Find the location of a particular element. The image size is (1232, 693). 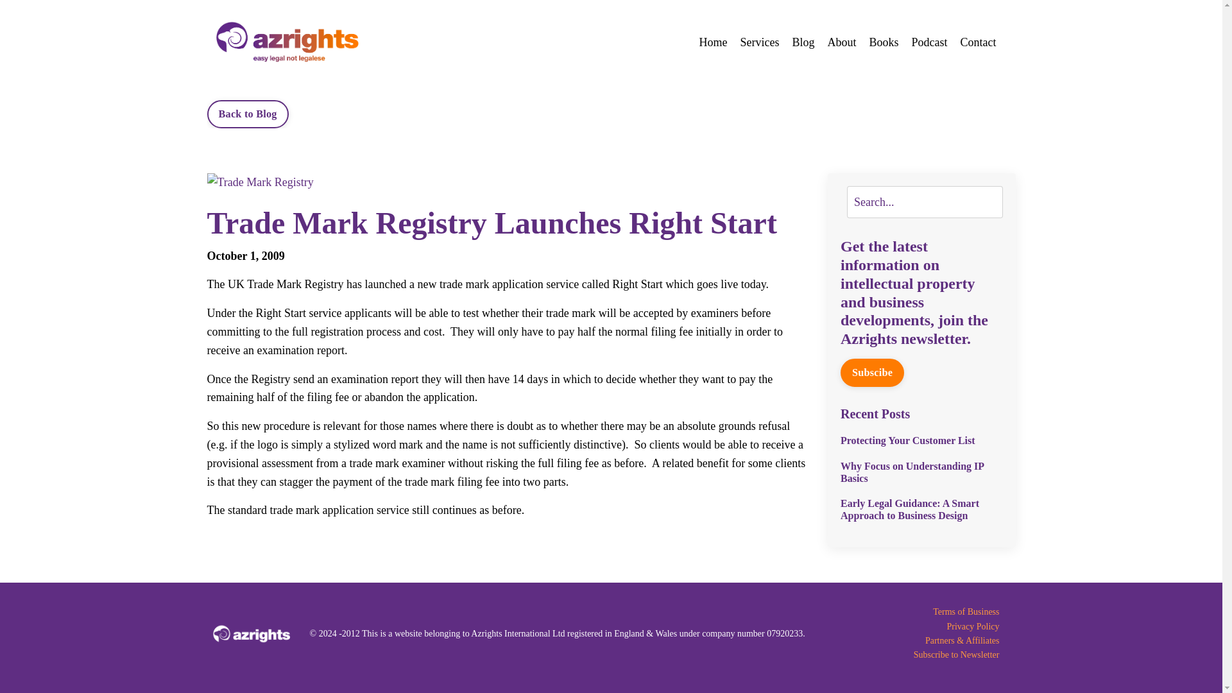

Terms of Business is located at coordinates (914, 612).